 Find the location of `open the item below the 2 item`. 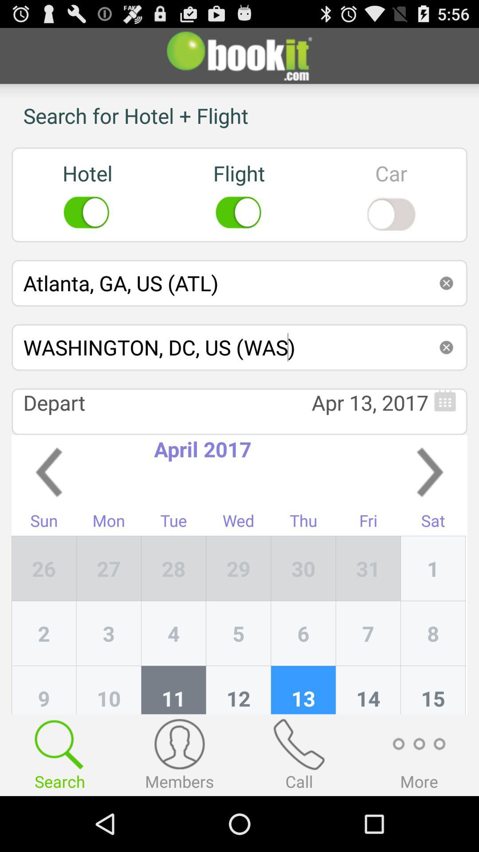

open the item below the 2 item is located at coordinates (109, 690).